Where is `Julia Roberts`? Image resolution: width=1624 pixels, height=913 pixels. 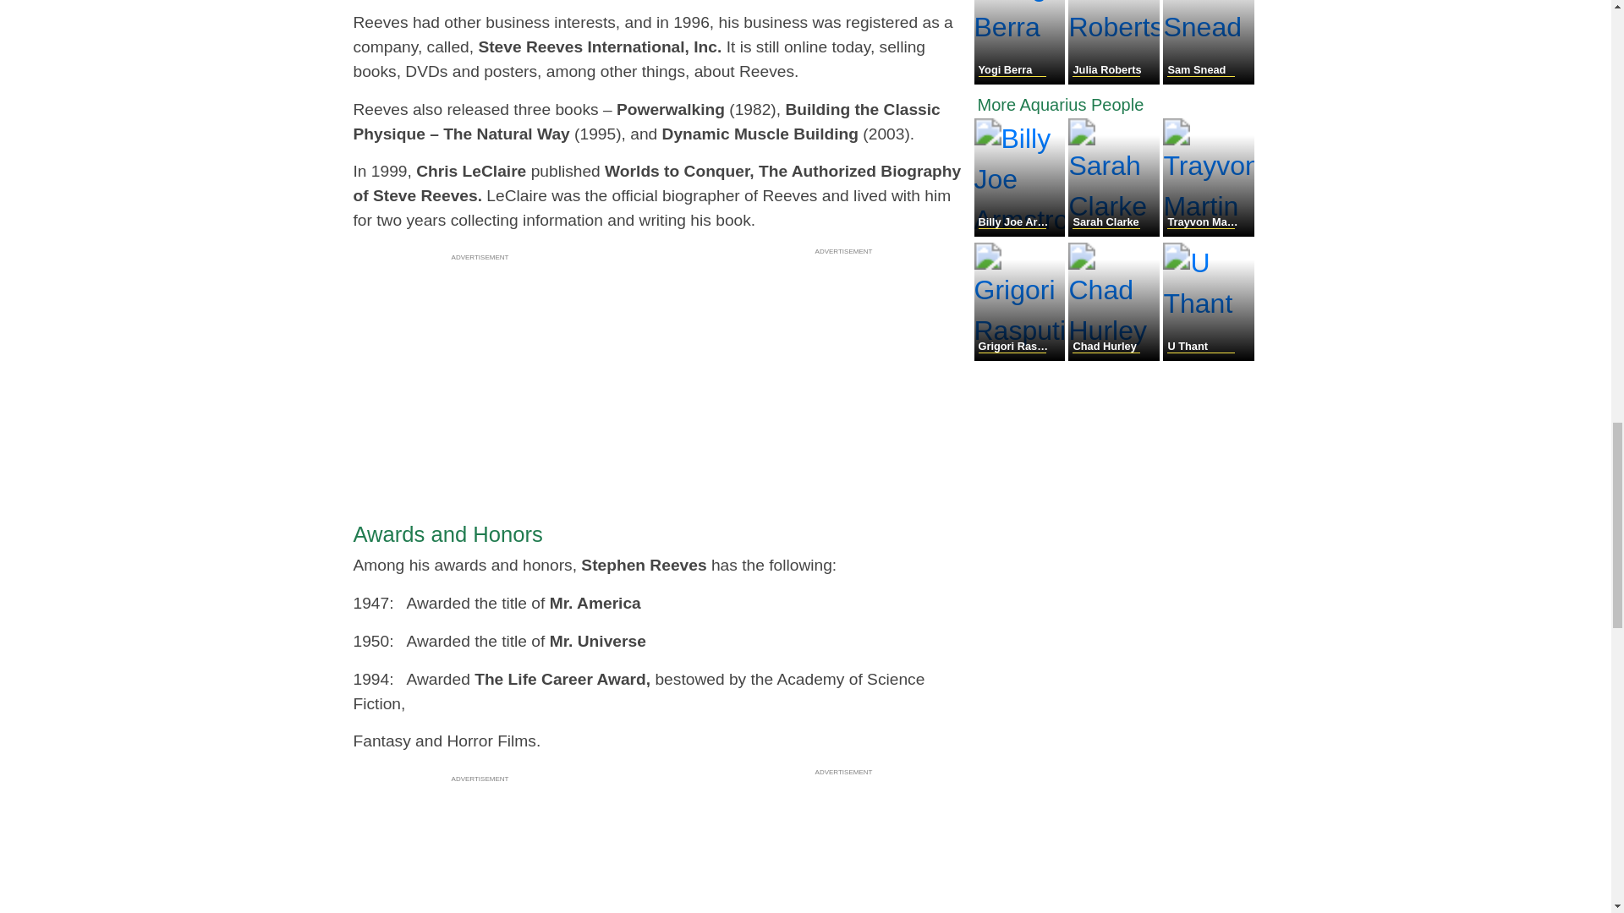 Julia Roberts is located at coordinates (1115, 79).